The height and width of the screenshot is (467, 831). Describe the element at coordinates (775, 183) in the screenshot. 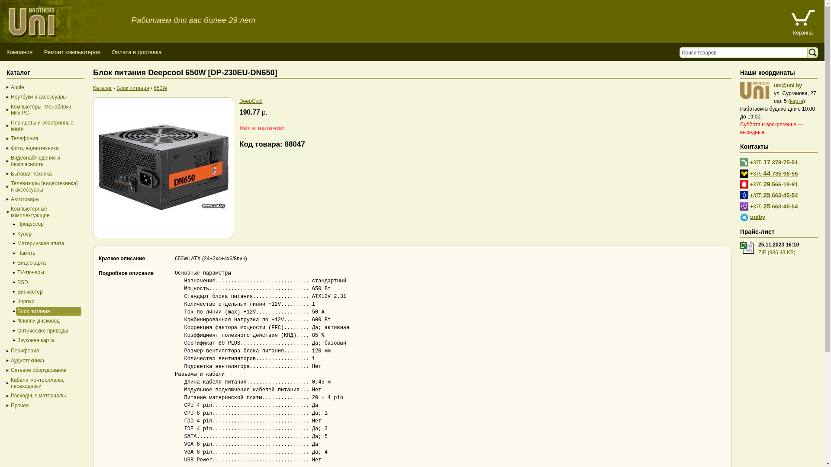

I see `+375 29 566-19-81` at that location.